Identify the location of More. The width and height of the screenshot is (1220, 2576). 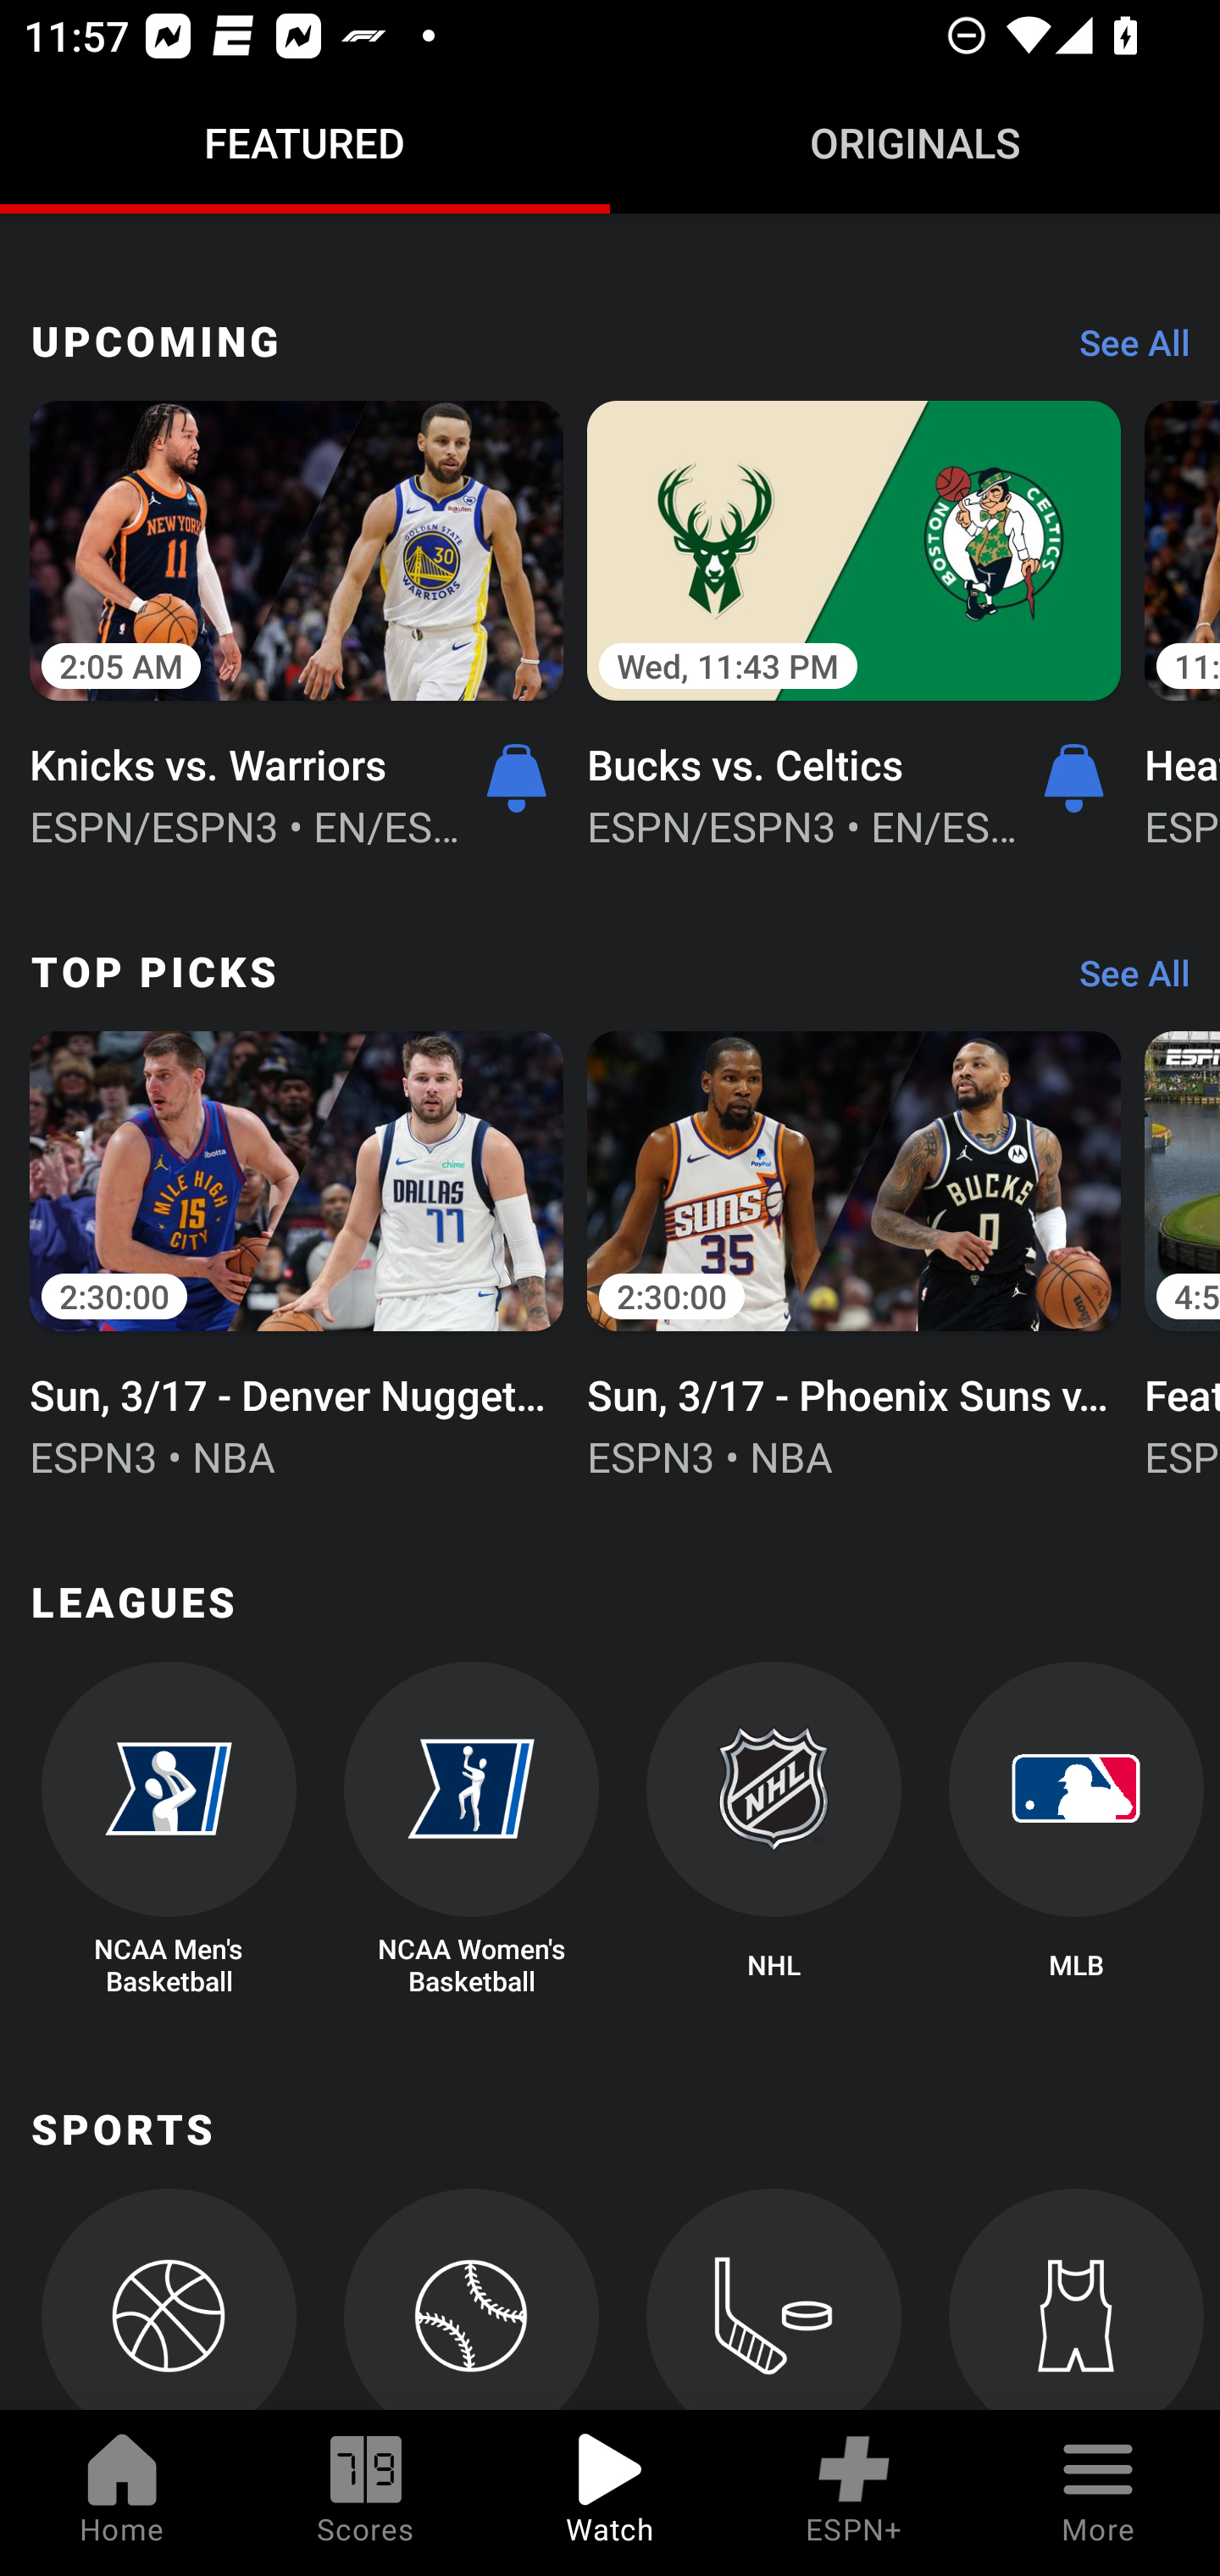
(1098, 2493).